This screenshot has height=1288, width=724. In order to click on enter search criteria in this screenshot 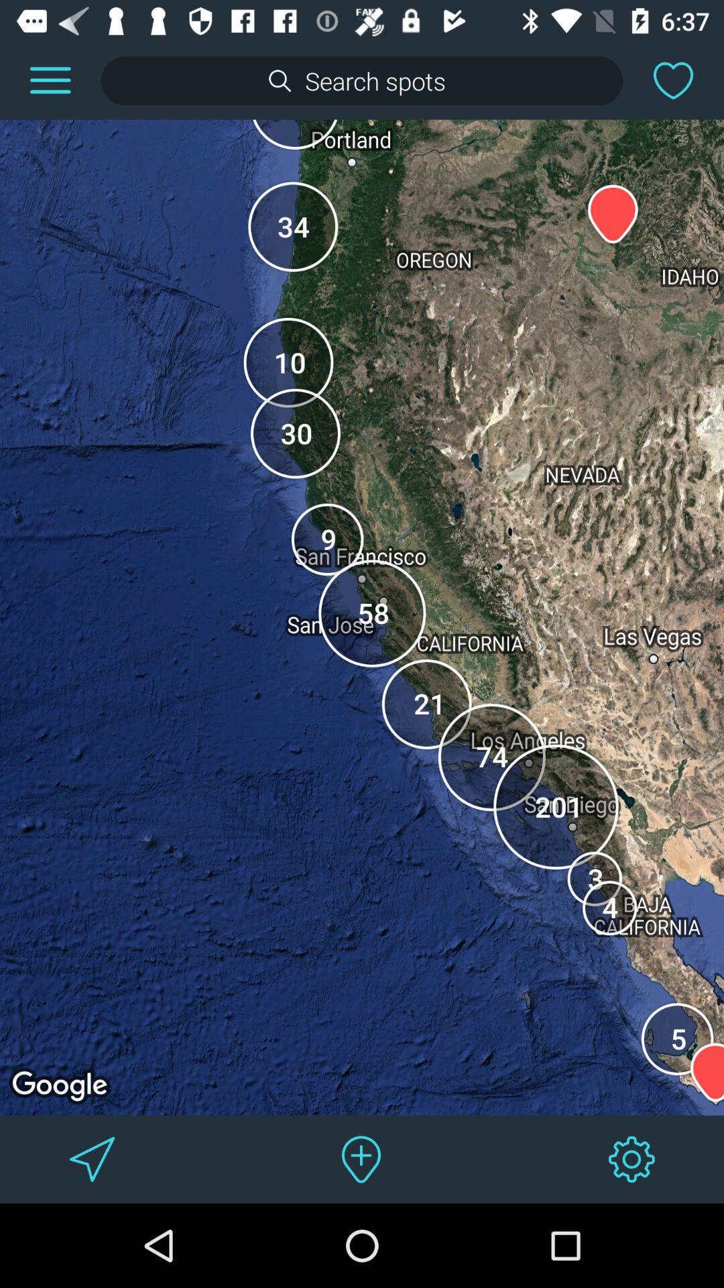, I will do `click(362, 80)`.